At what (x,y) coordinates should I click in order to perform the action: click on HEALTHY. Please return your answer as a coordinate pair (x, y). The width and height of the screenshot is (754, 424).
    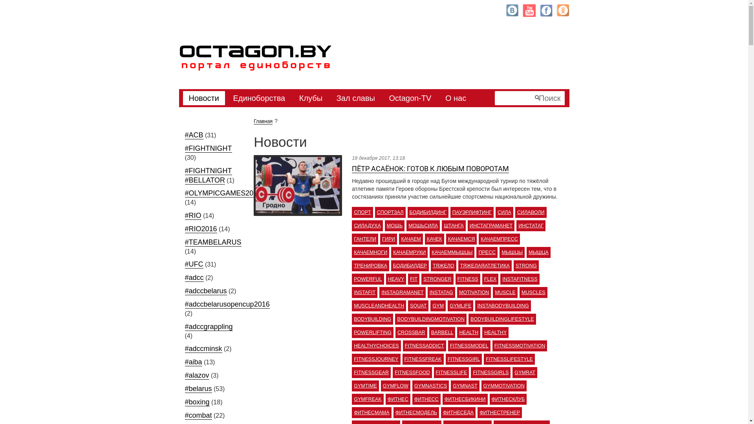
    Looking at the image, I should click on (496, 333).